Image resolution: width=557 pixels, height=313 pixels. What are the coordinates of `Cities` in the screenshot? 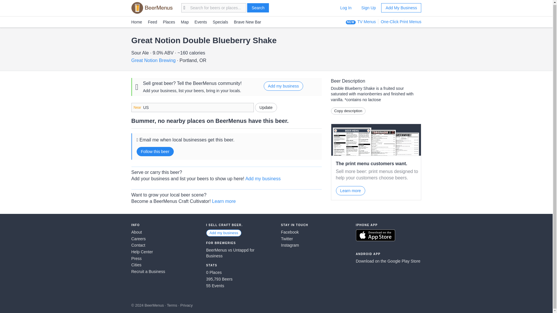 It's located at (164, 265).